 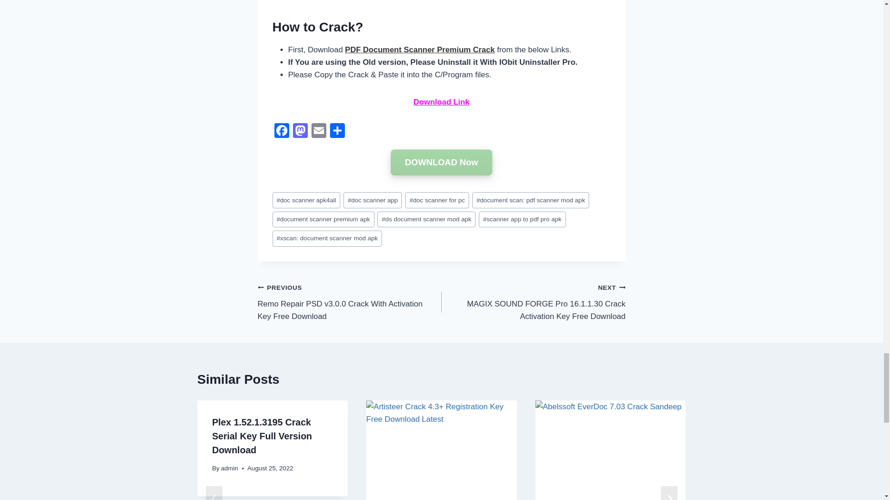 I want to click on ds document scanner mod apk, so click(x=426, y=219).